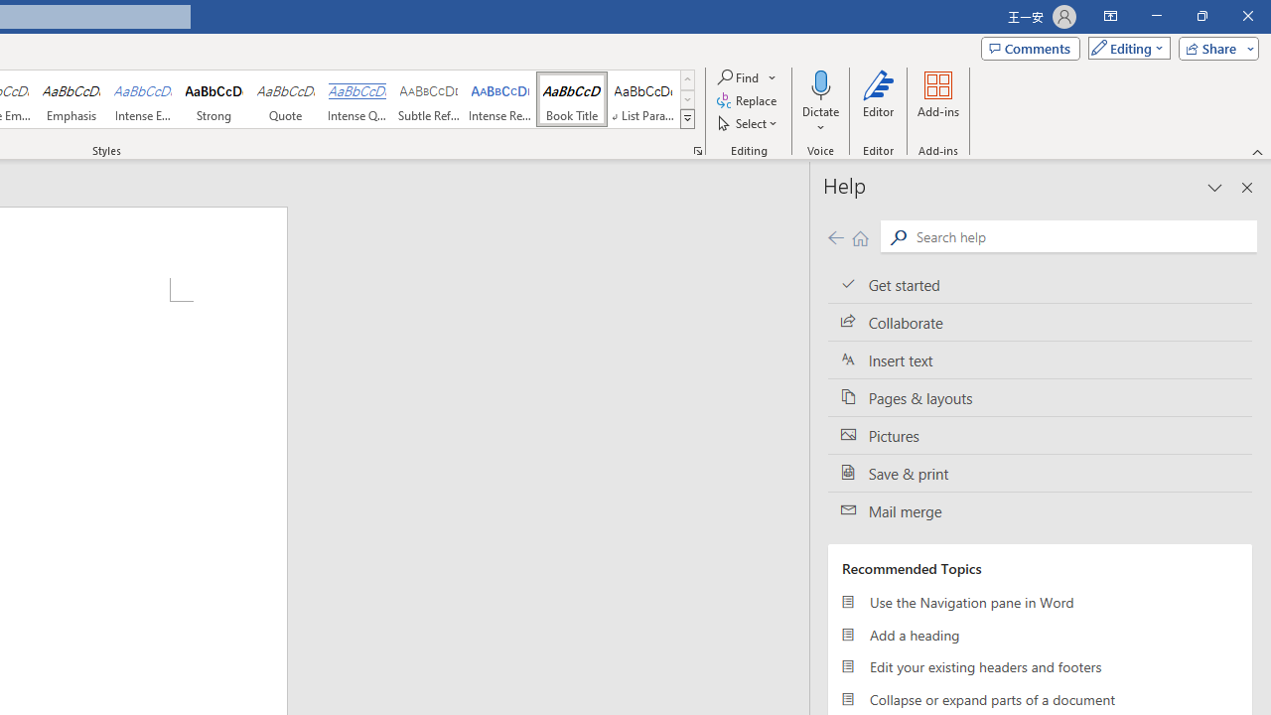 The image size is (1271, 715). Describe the element at coordinates (697, 151) in the screenshot. I see `Styles...` at that location.